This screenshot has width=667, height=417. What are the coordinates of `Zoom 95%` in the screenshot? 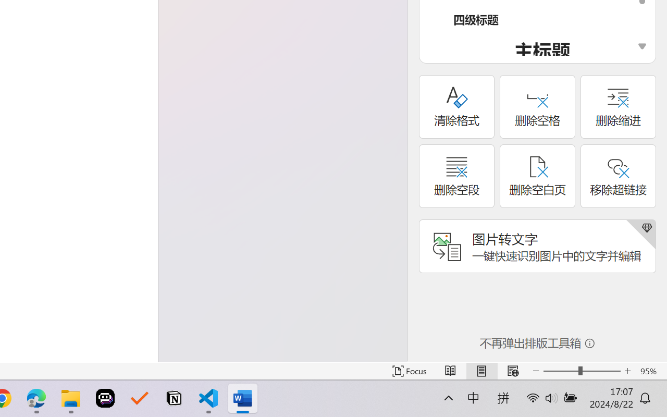 It's located at (651, 371).